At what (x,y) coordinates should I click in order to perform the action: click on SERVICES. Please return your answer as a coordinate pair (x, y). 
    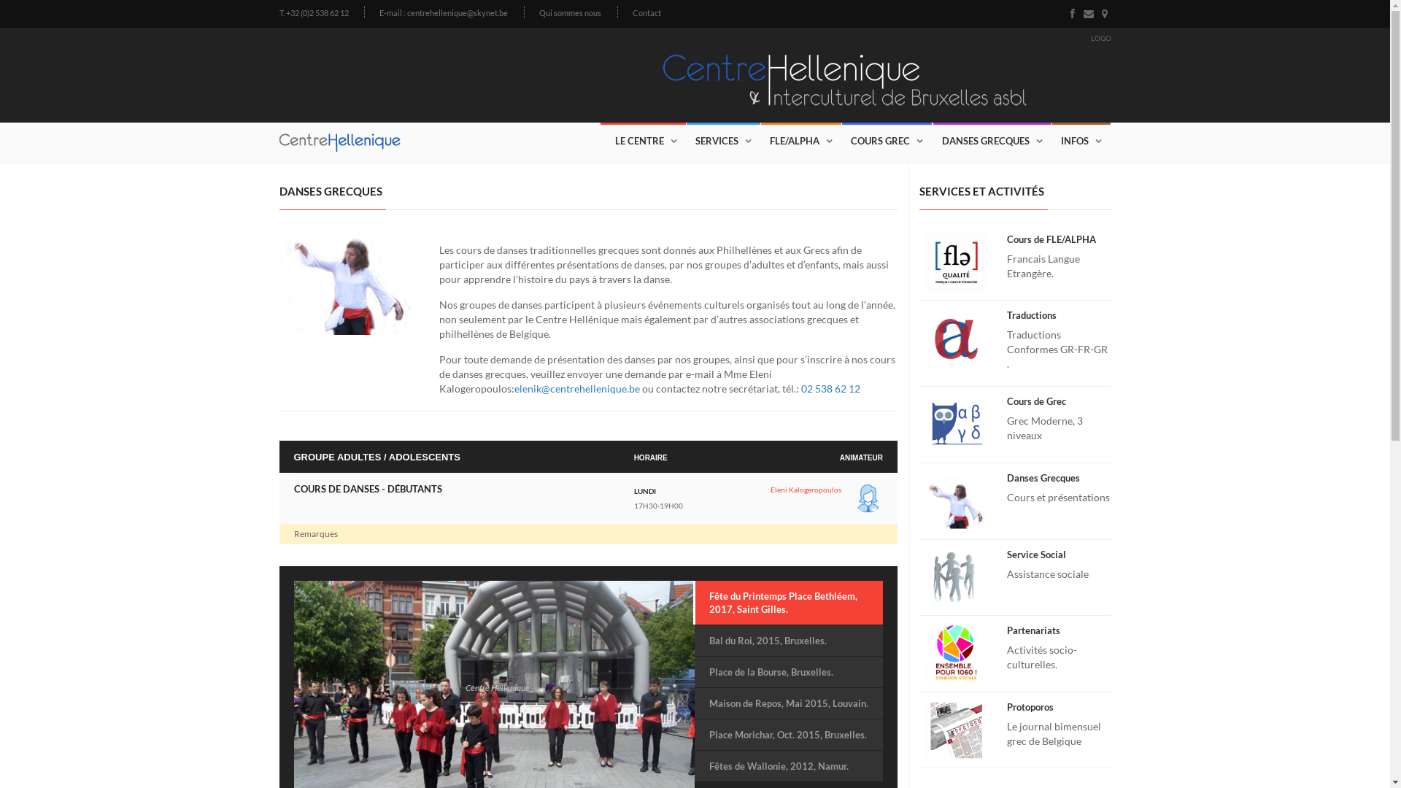
    Looking at the image, I should click on (722, 141).